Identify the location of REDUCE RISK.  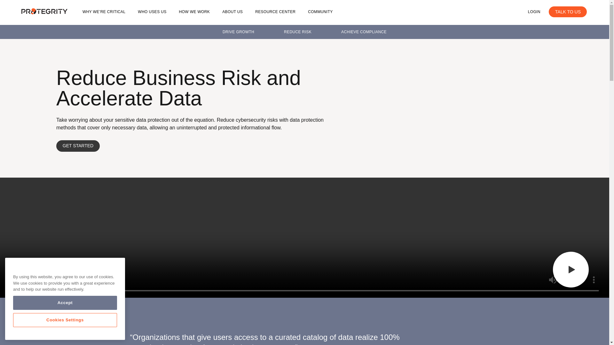
(297, 32).